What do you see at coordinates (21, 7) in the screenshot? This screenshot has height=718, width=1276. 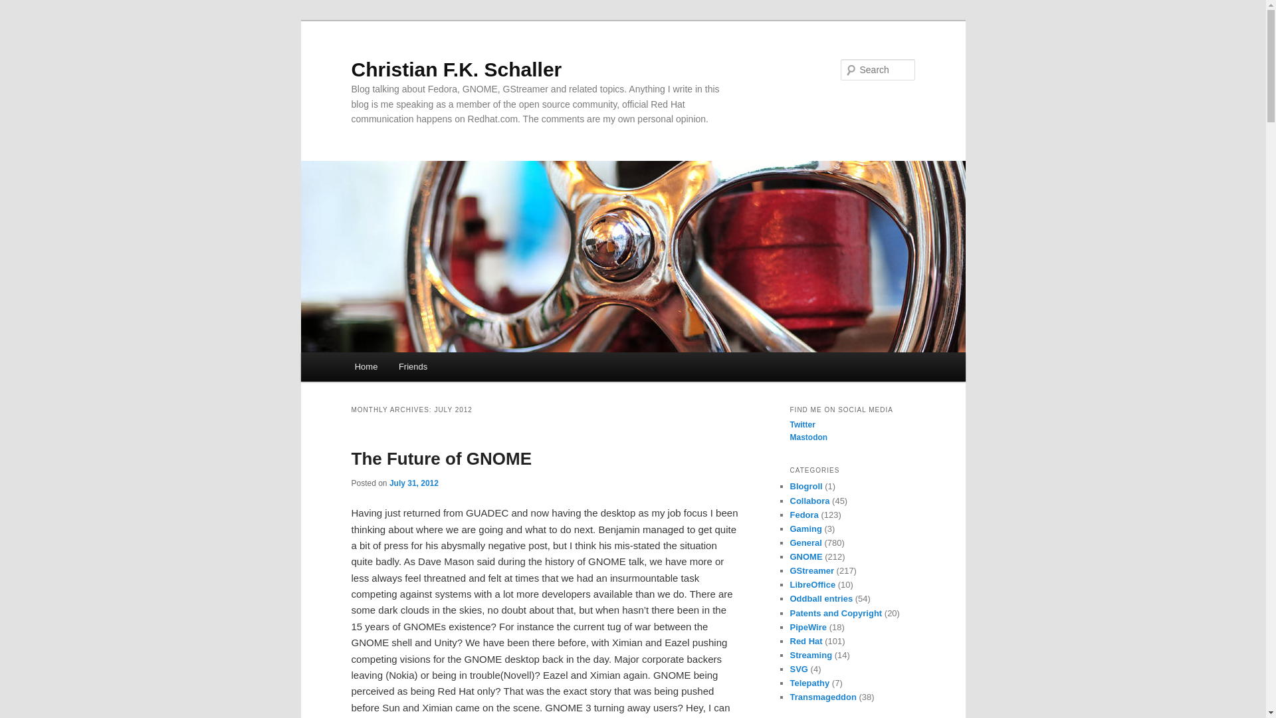 I see `Search` at bounding box center [21, 7].